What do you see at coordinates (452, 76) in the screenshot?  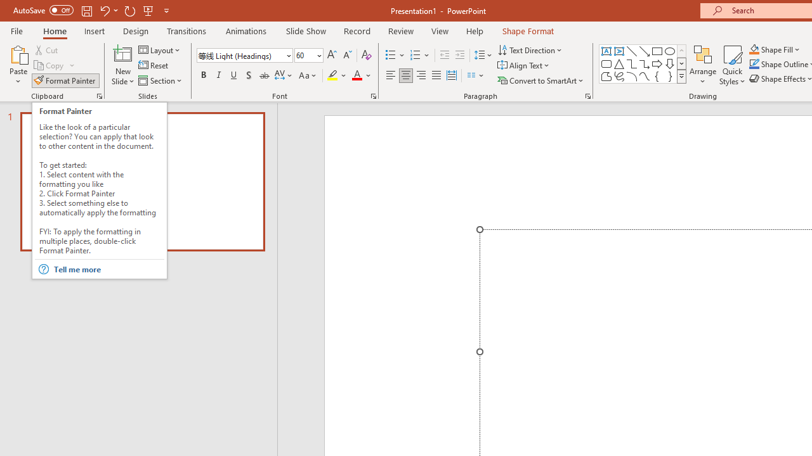 I see `Distributed` at bounding box center [452, 76].